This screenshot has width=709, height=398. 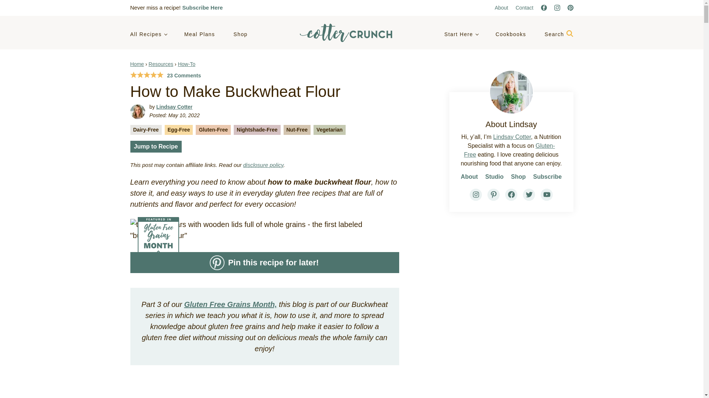 I want to click on Save to Pinterest, so click(x=264, y=262).